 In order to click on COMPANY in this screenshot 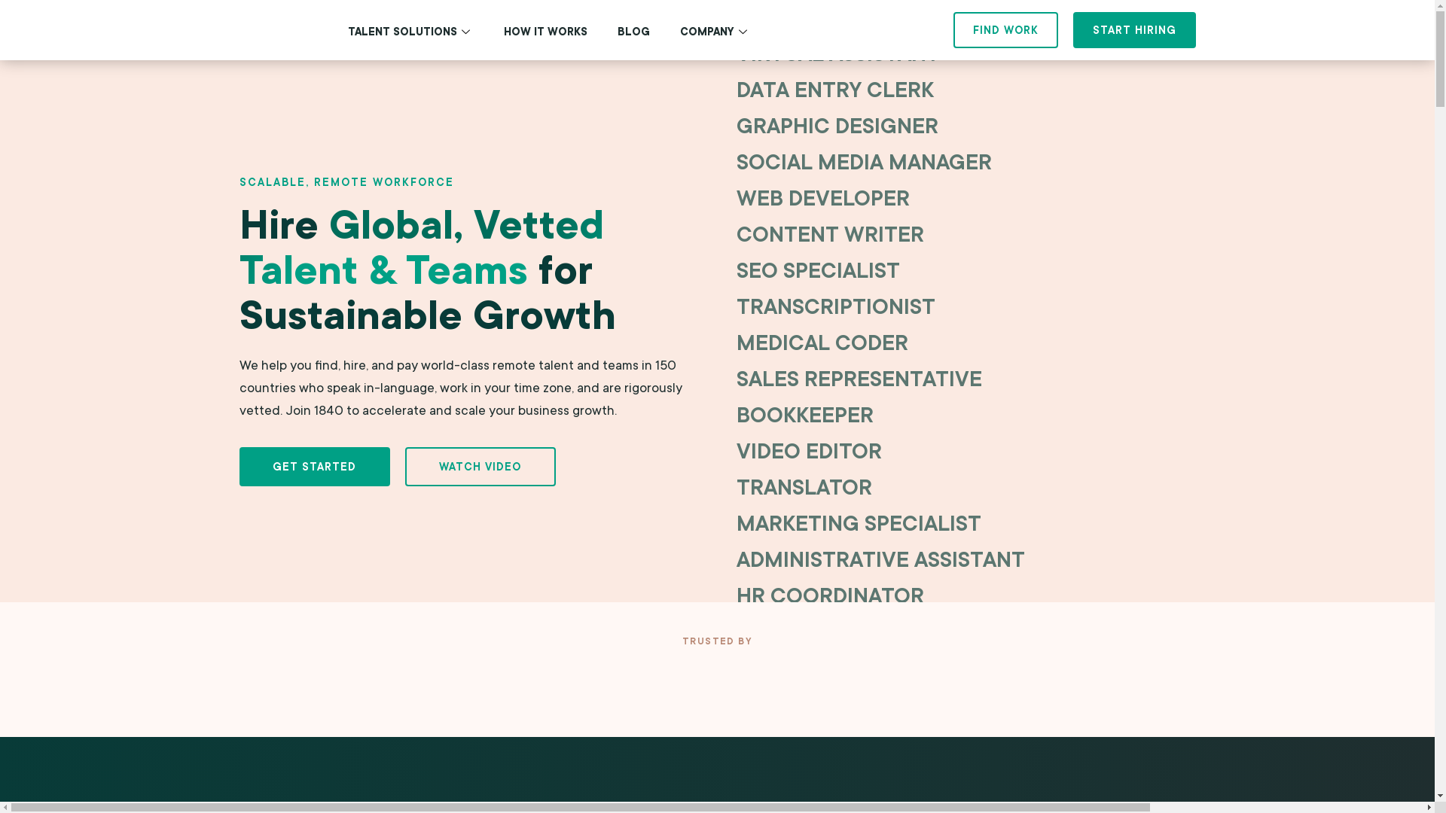, I will do `click(715, 32)`.